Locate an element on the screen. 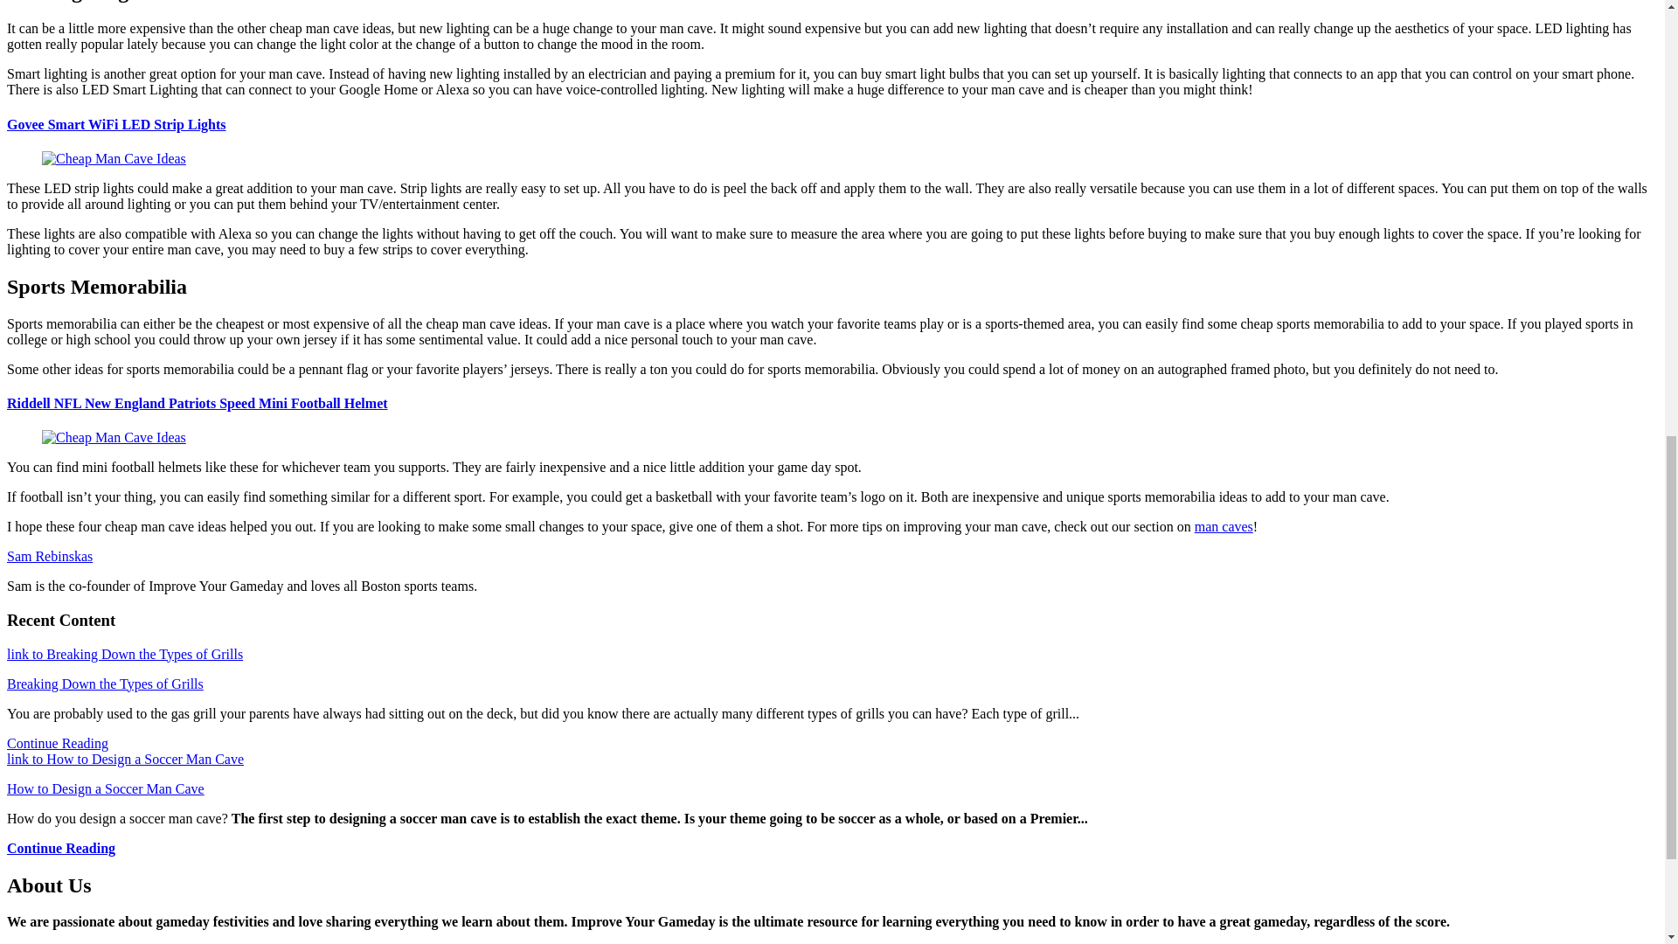 This screenshot has height=944, width=1678. man caves is located at coordinates (1224, 526).